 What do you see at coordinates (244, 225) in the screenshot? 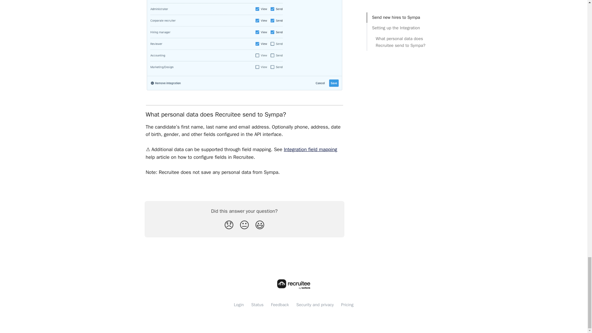
I see `Neutral` at bounding box center [244, 225].